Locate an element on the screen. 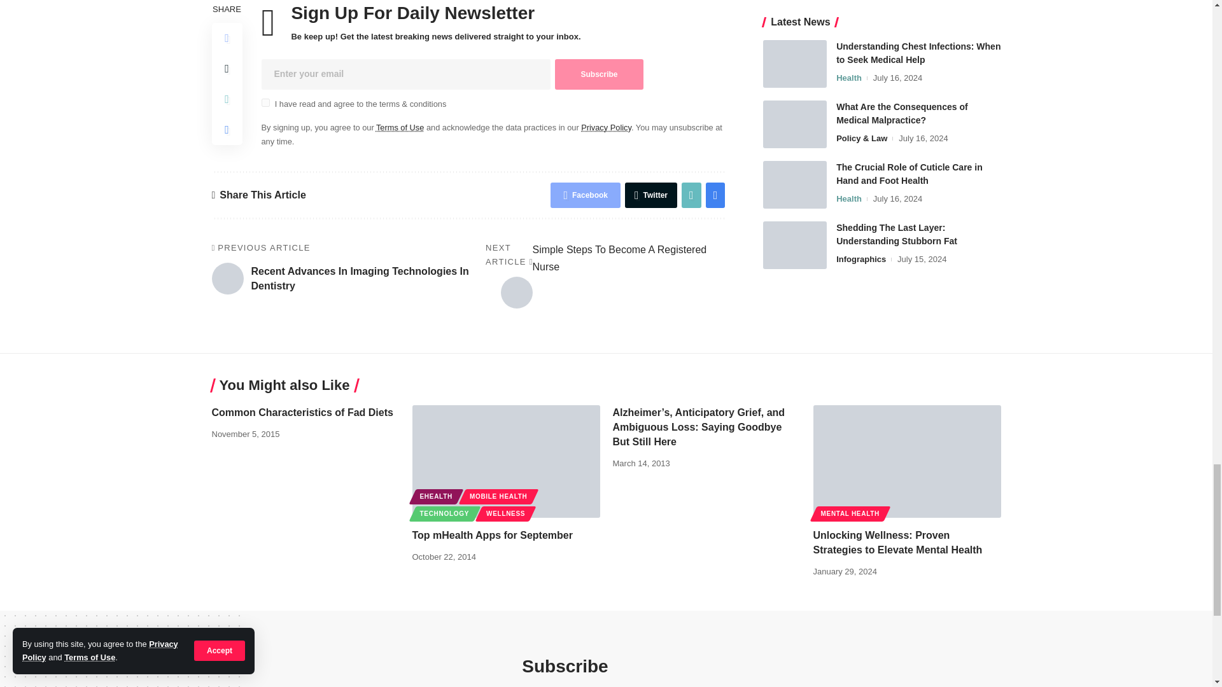  Subscribe is located at coordinates (598, 74).